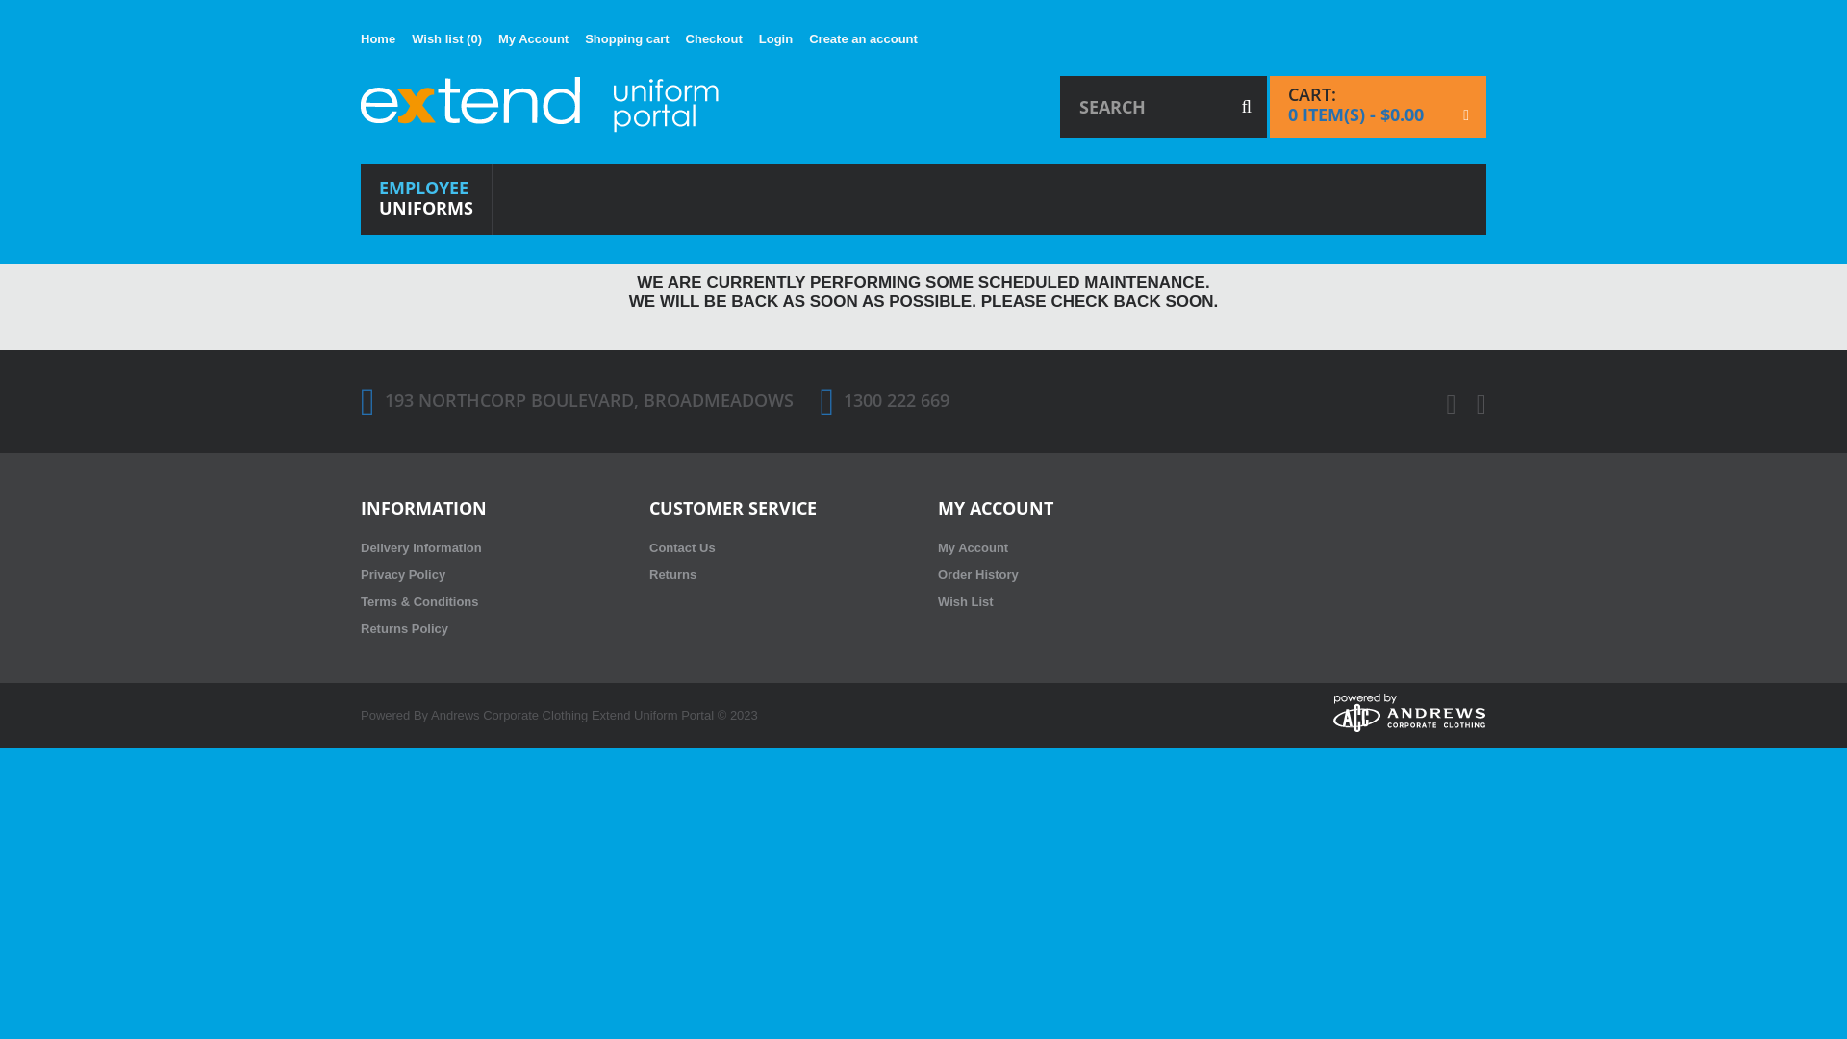 The image size is (1847, 1039). Describe the element at coordinates (446, 39) in the screenshot. I see `Wish list (0)` at that location.